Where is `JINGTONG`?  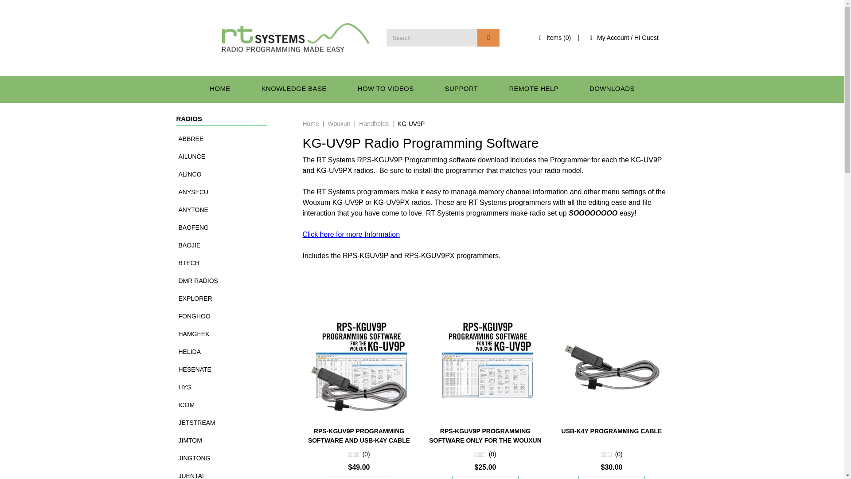
JINGTONG is located at coordinates (232, 458).